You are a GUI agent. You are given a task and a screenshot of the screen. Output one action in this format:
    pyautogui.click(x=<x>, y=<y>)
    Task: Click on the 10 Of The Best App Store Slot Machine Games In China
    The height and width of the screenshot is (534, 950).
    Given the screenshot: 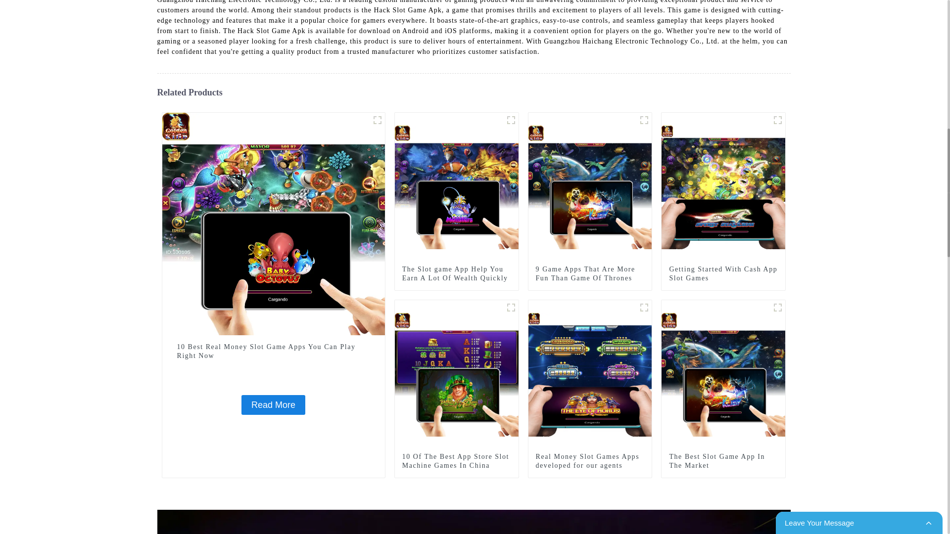 What is the action you would take?
    pyautogui.click(x=456, y=461)
    